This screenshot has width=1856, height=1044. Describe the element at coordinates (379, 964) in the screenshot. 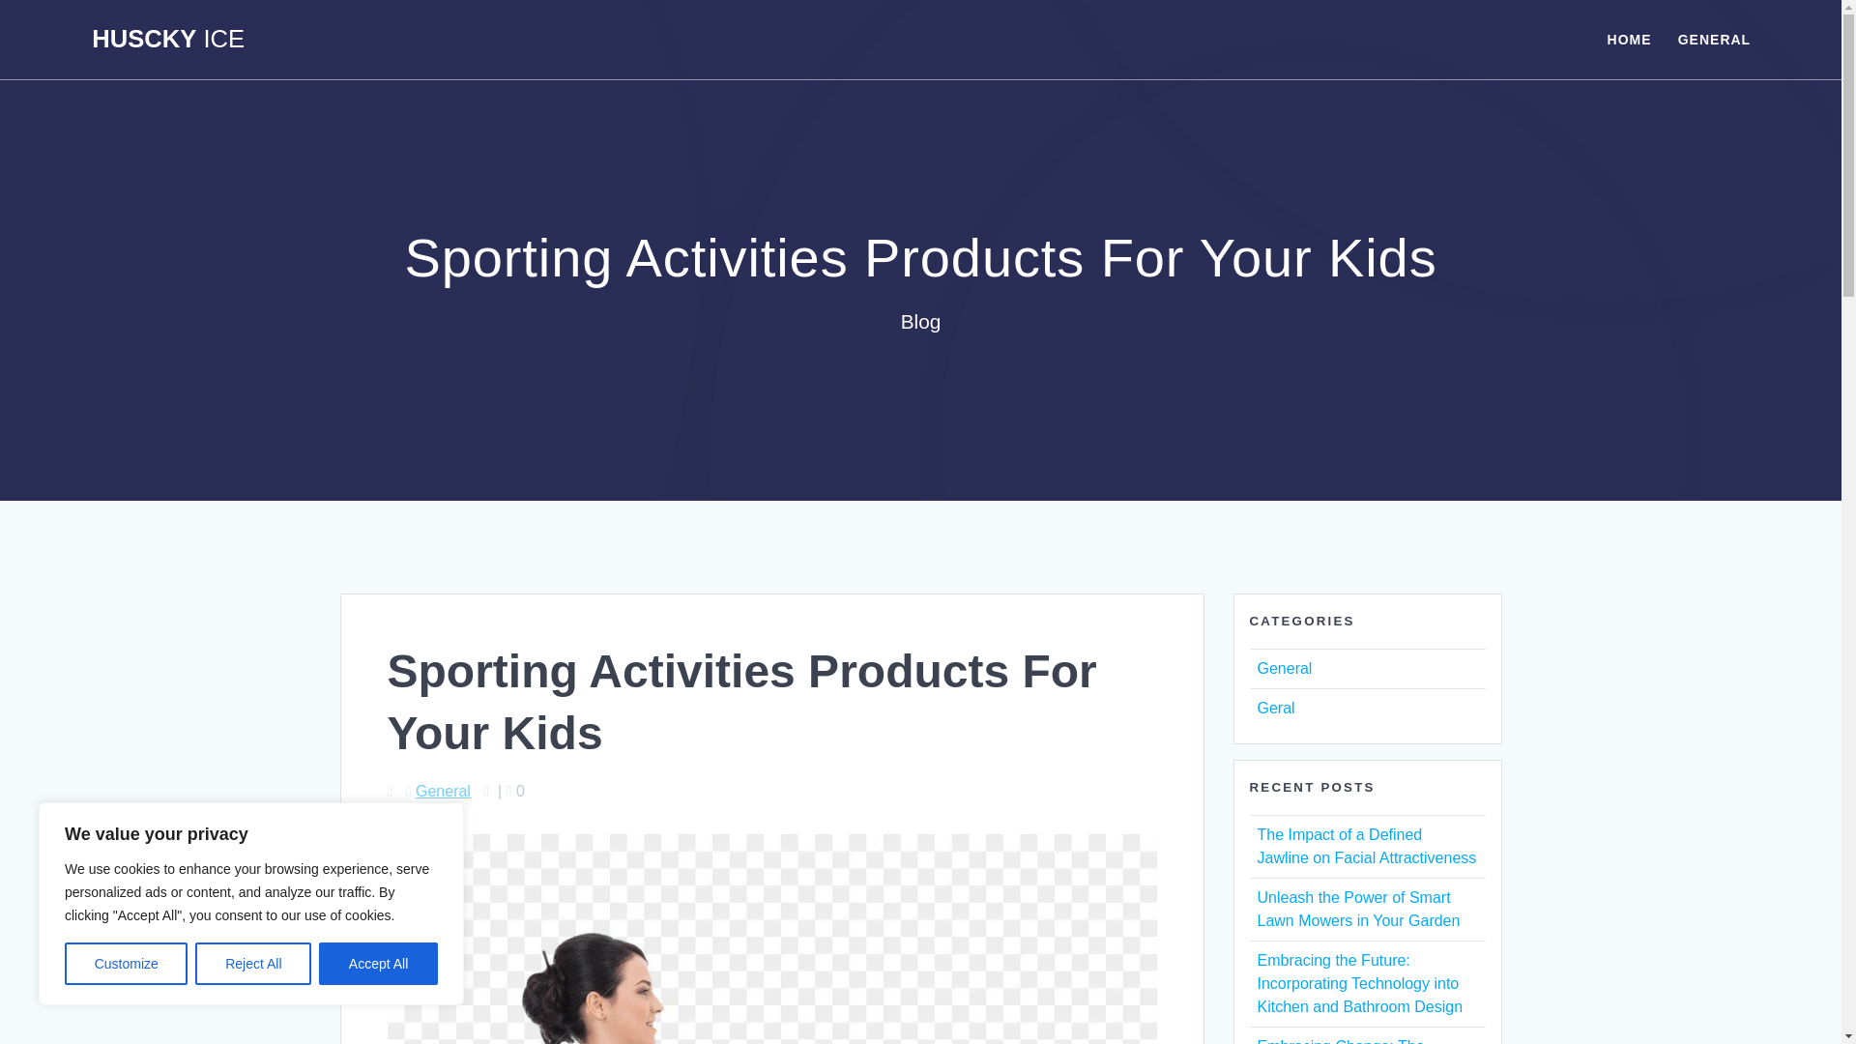

I see `Accept All` at that location.